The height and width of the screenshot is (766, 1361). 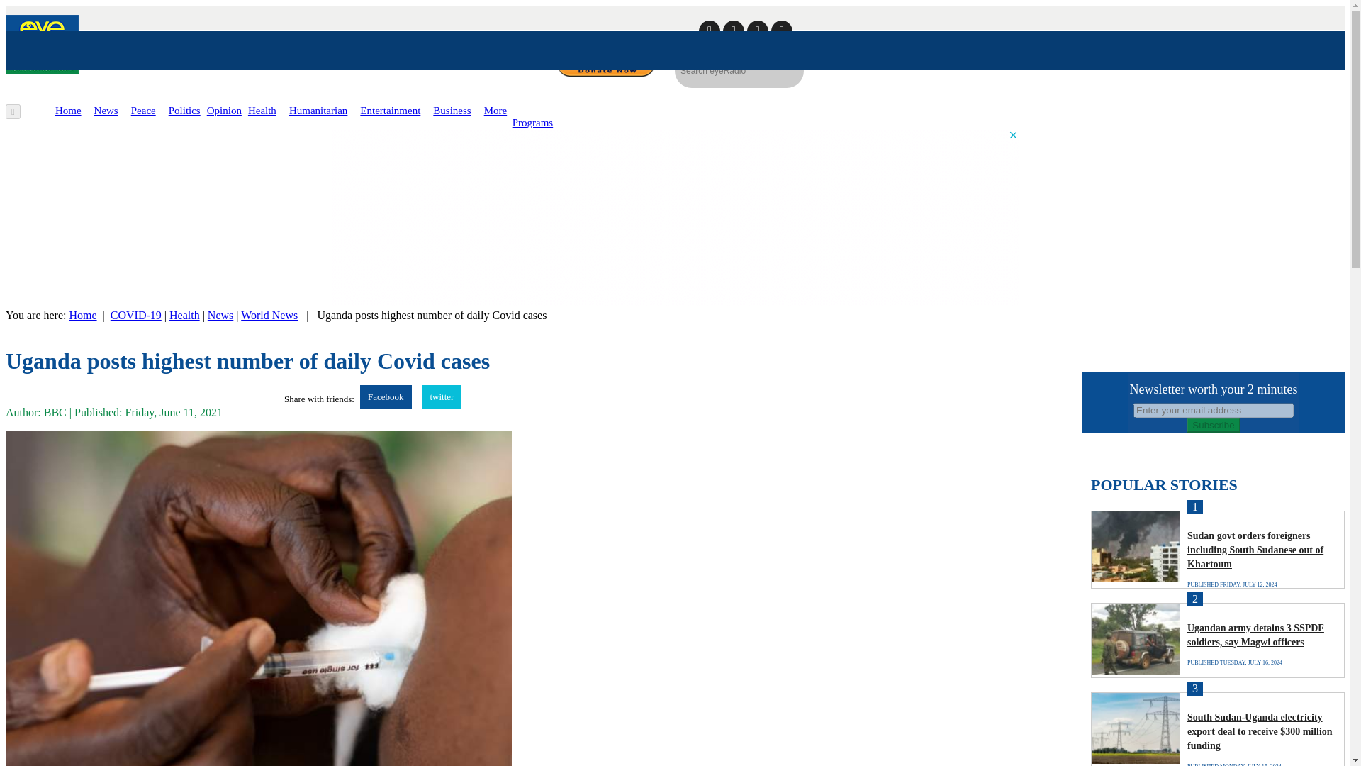 What do you see at coordinates (496, 111) in the screenshot?
I see `More` at bounding box center [496, 111].